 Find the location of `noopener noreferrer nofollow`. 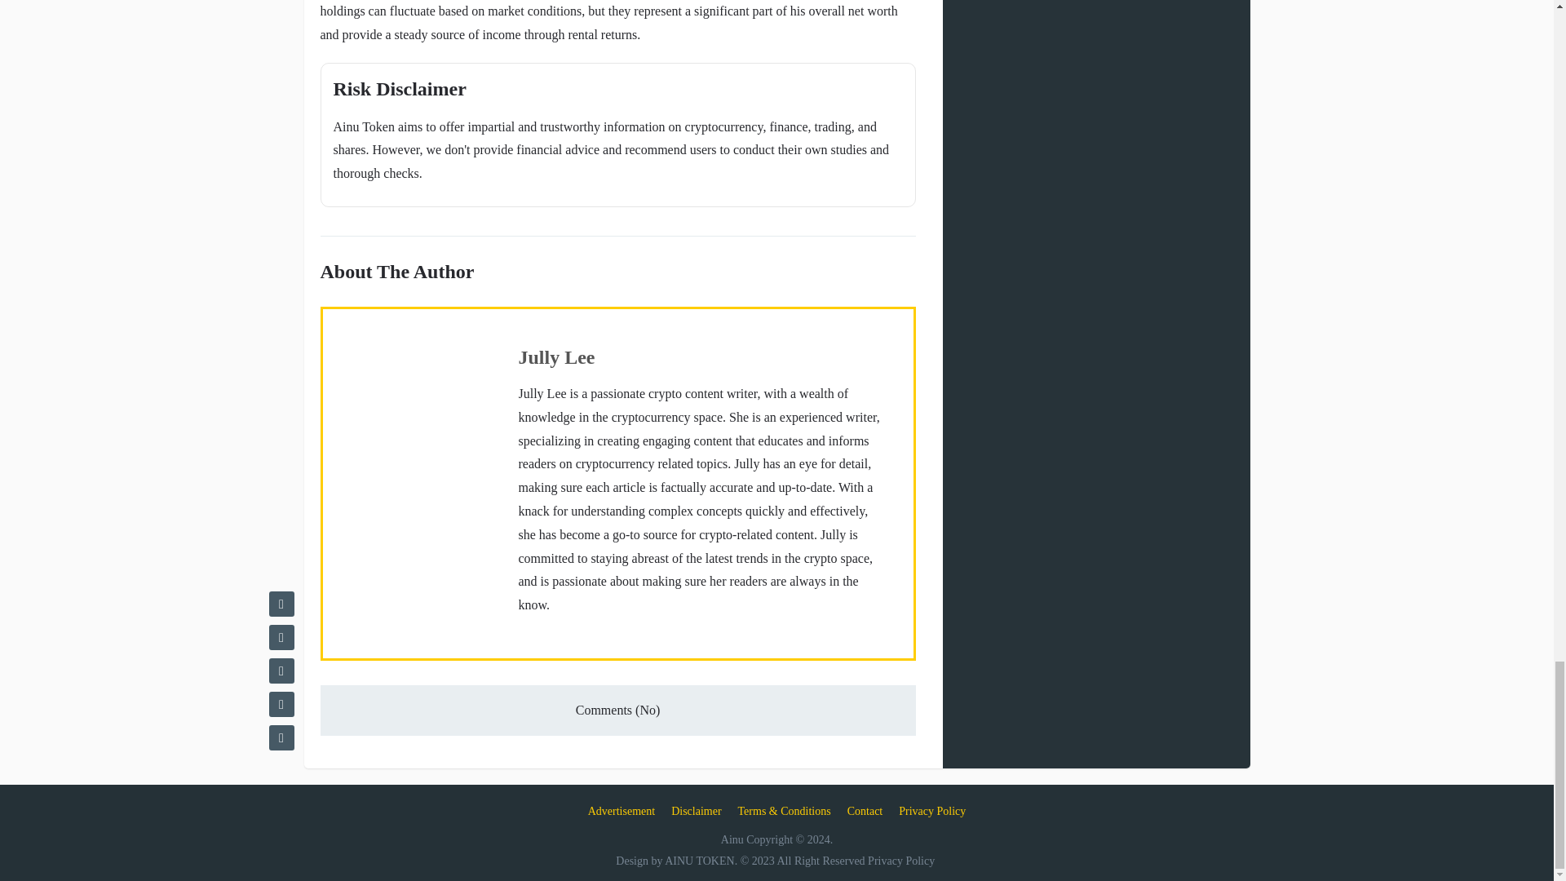

noopener noreferrer nofollow is located at coordinates (932, 811).